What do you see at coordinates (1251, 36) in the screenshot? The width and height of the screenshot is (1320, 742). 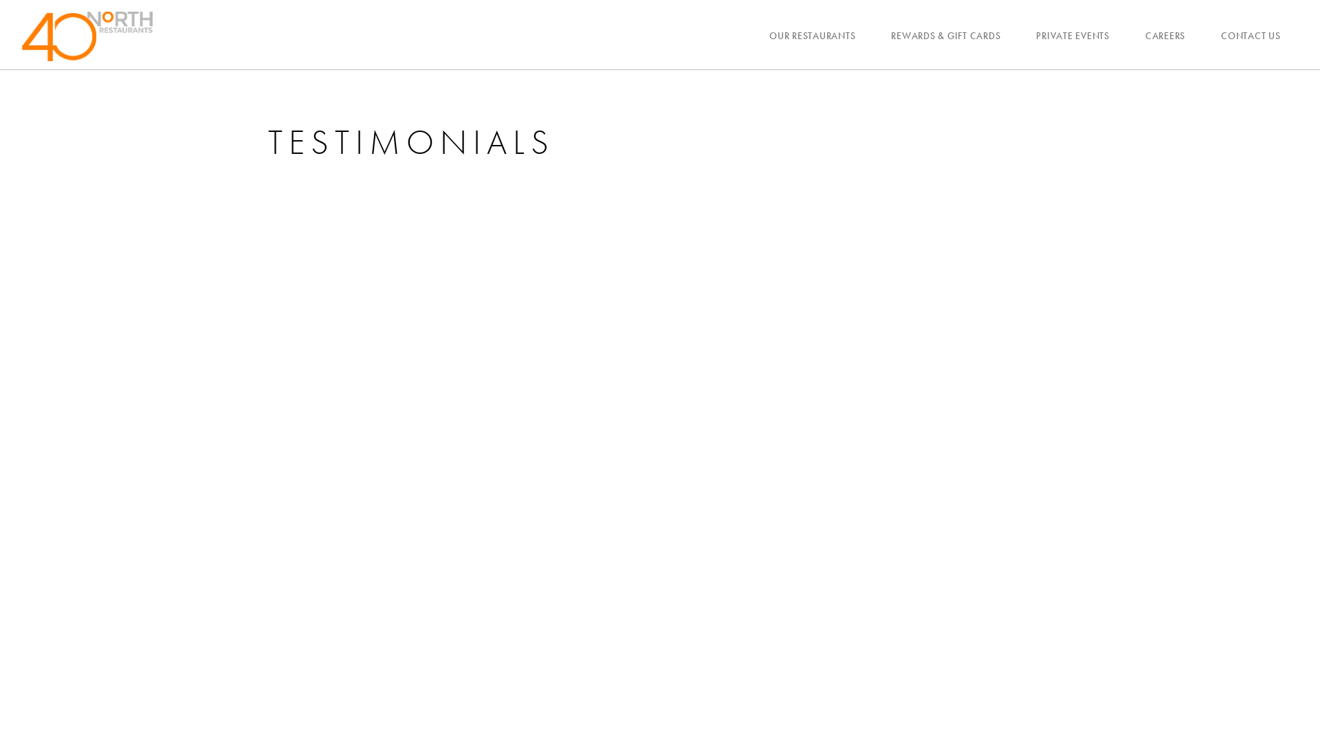 I see `CONTACT US` at bounding box center [1251, 36].